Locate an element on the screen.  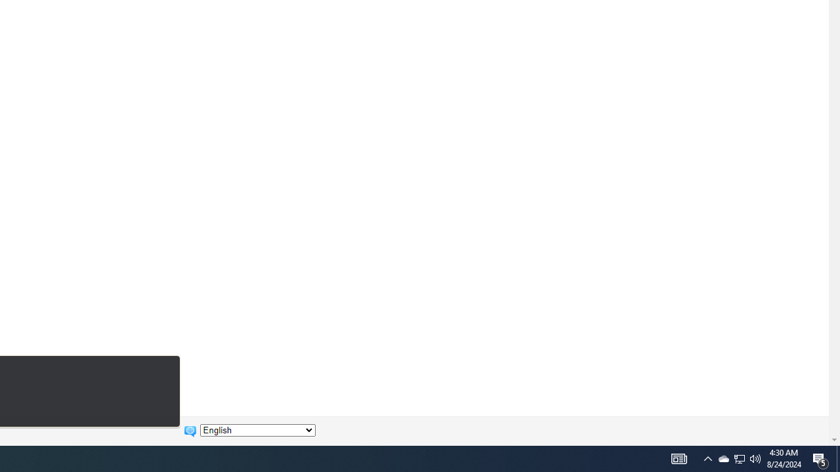
Change language: is located at coordinates (257, 430).